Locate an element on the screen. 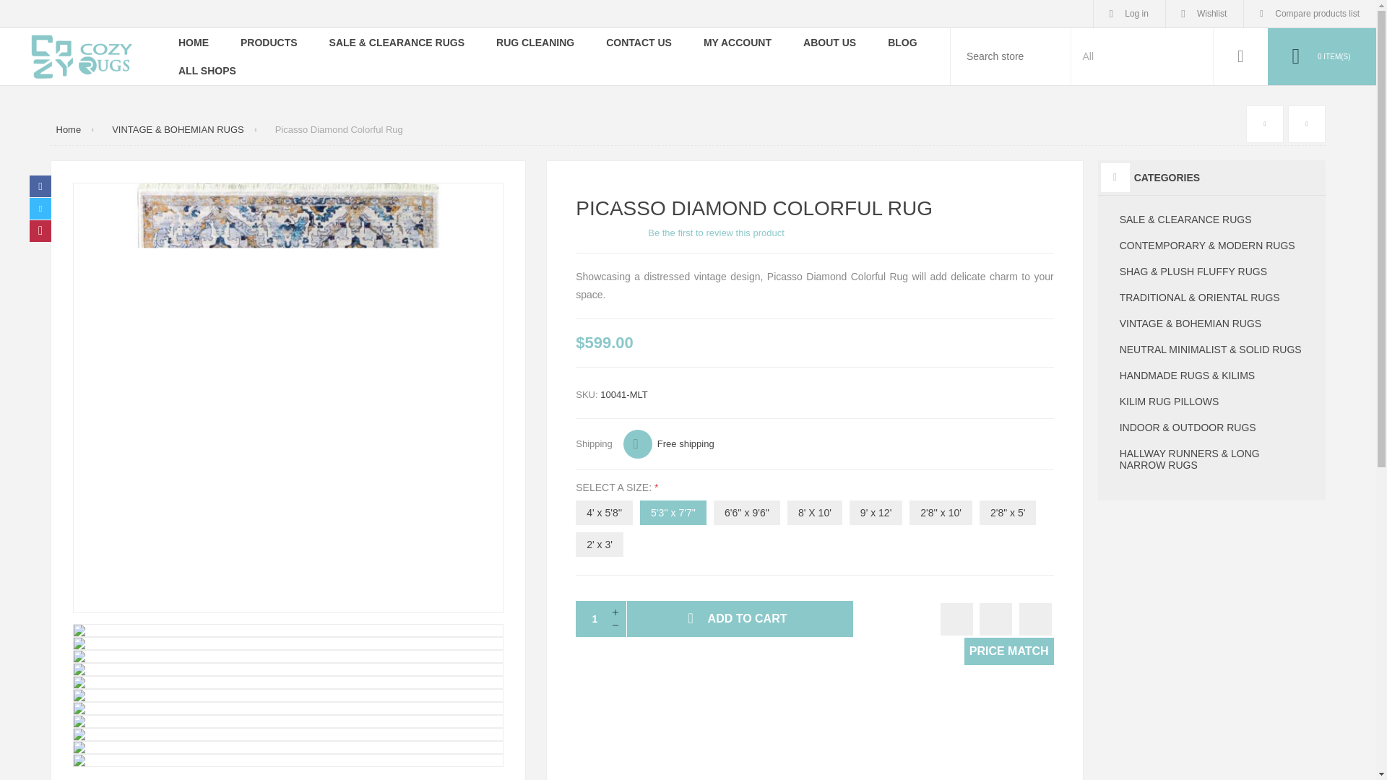 Image resolution: width=1387 pixels, height=780 pixels. Wishlist is located at coordinates (1204, 13).